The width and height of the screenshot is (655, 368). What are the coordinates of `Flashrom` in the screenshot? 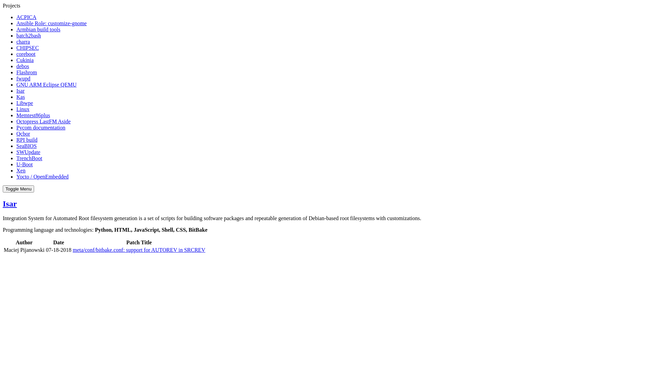 It's located at (27, 72).